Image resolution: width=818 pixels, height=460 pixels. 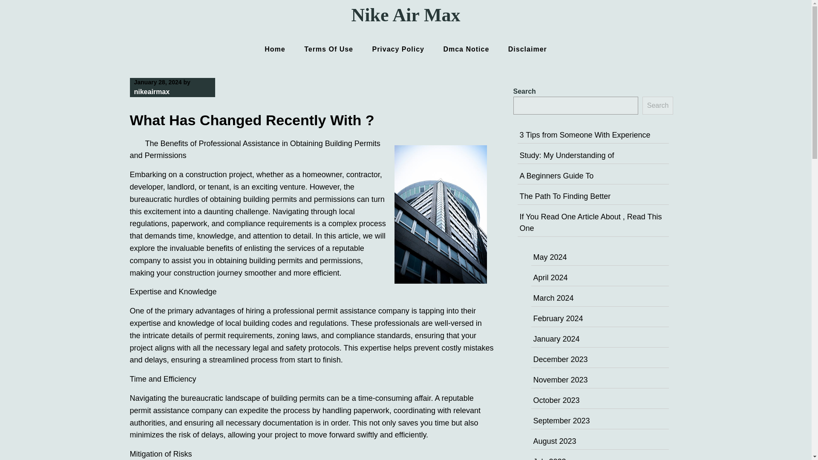 What do you see at coordinates (550, 257) in the screenshot?
I see `May 2024` at bounding box center [550, 257].